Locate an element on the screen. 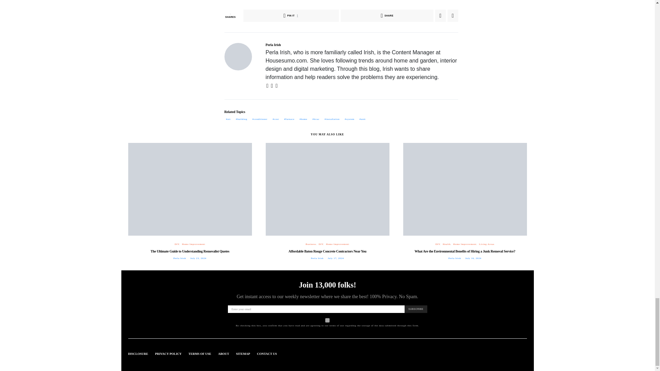 This screenshot has width=660, height=371. on is located at coordinates (327, 320).